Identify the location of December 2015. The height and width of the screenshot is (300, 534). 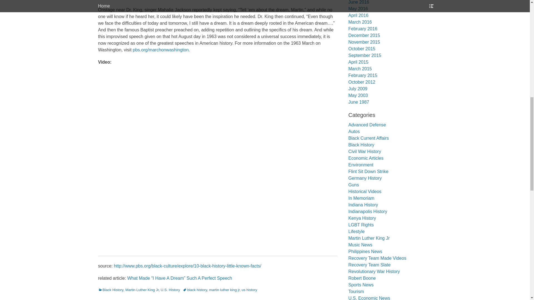
(364, 35).